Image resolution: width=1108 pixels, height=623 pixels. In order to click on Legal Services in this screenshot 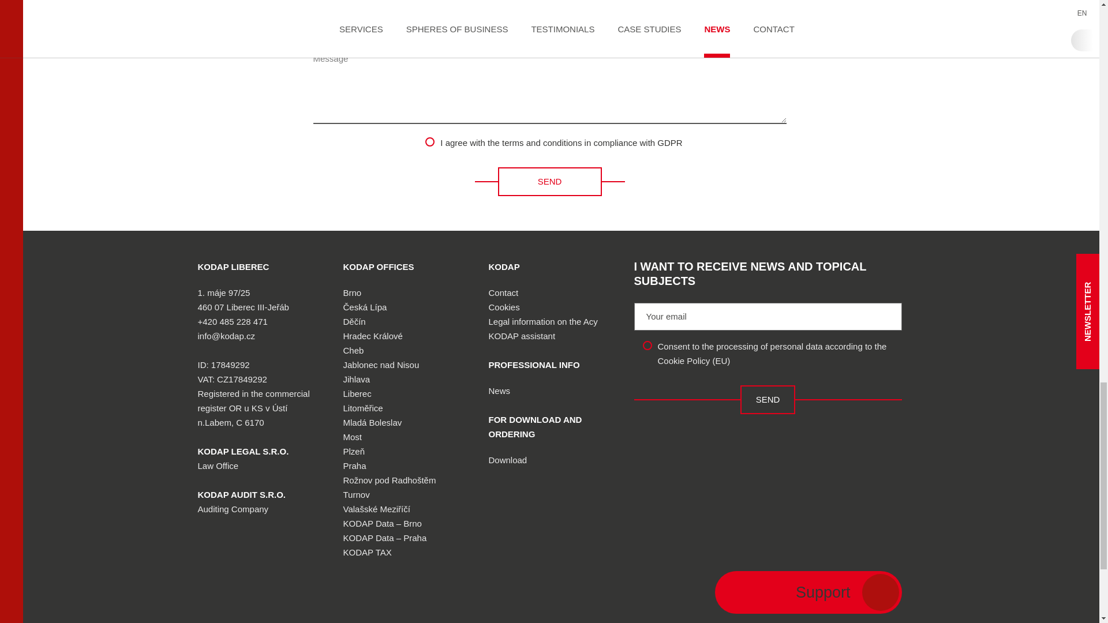, I will do `click(242, 451)`.